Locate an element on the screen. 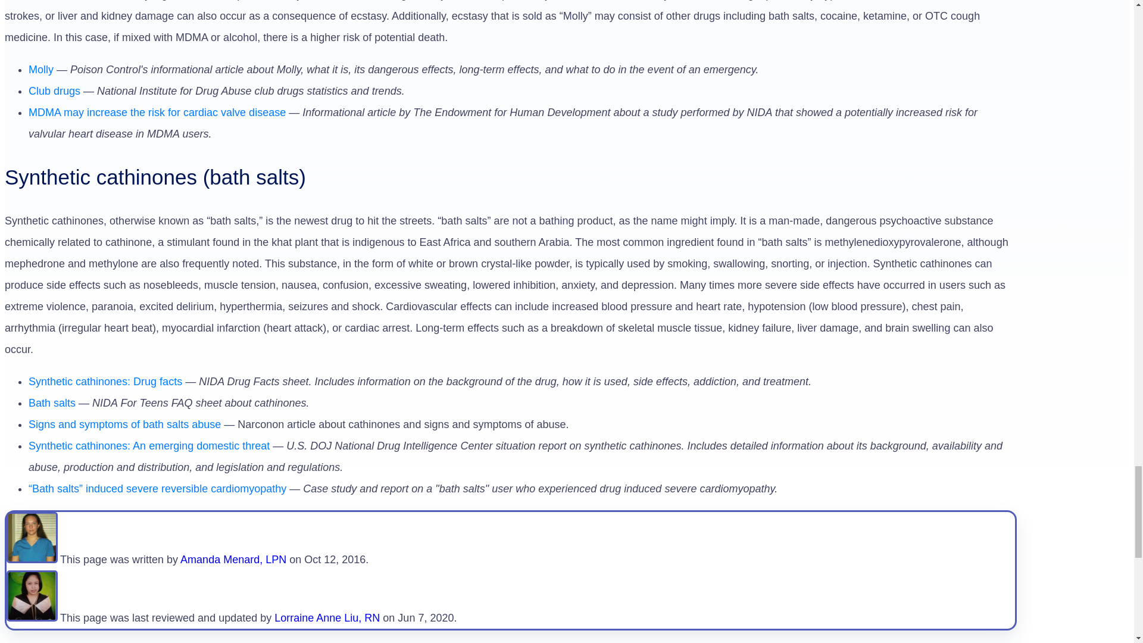  Amanda Menard, LPN is located at coordinates (233, 560).